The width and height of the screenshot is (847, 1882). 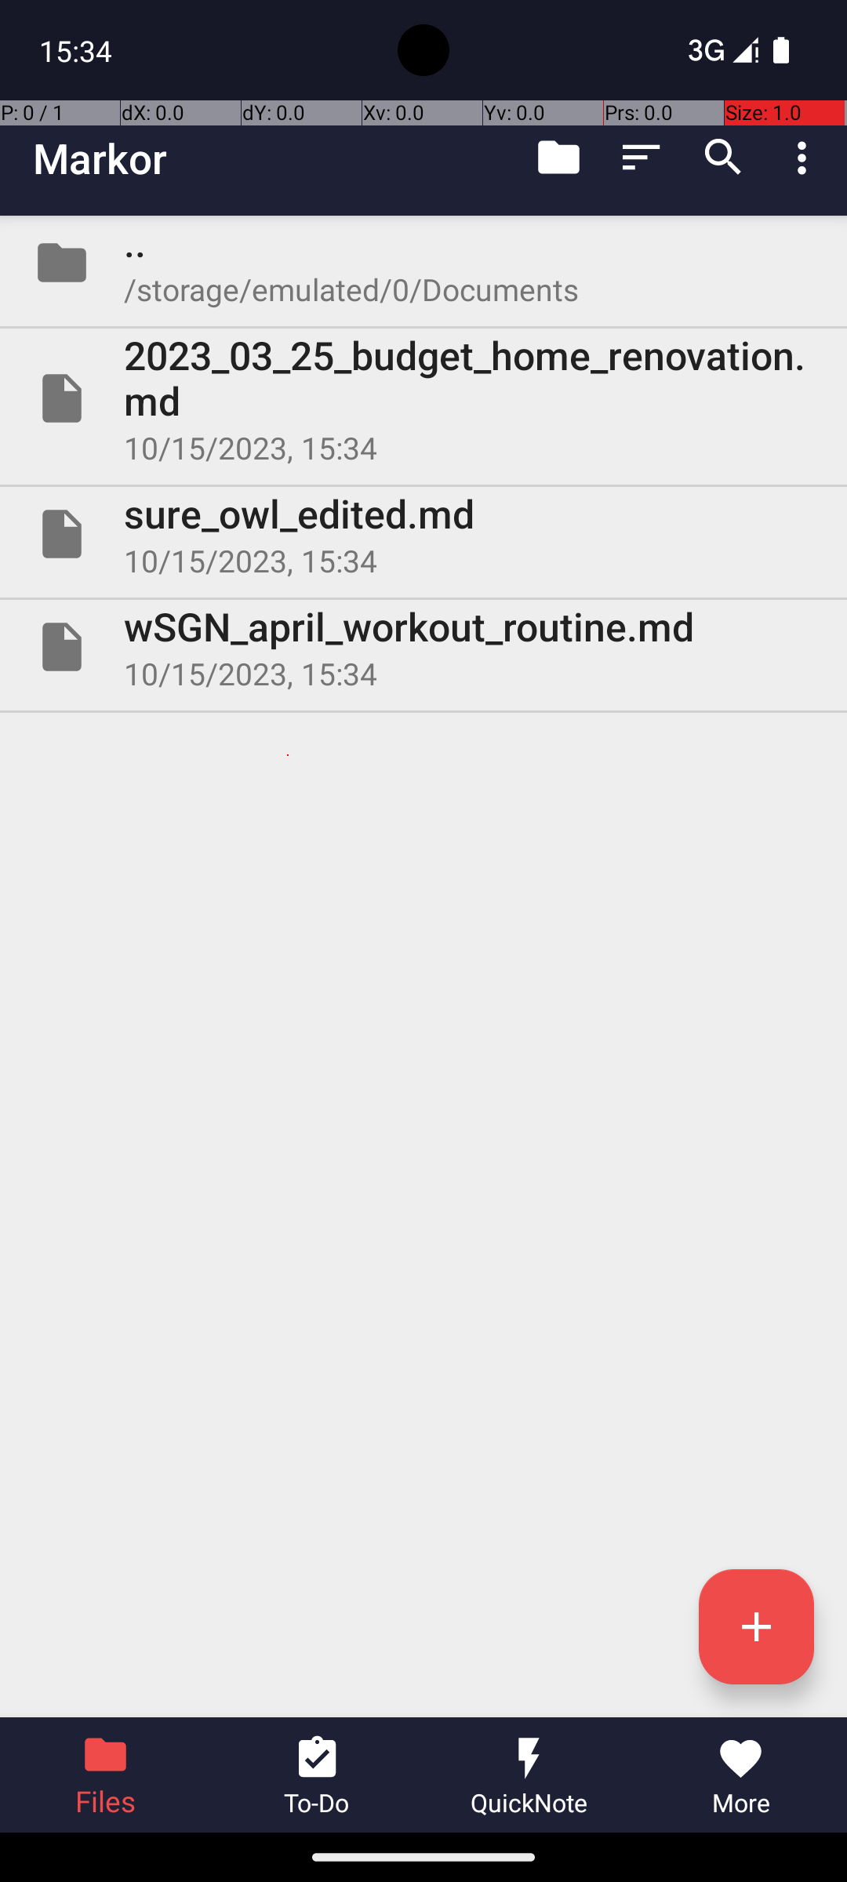 What do you see at coordinates (423, 534) in the screenshot?
I see `File sure_owl_edited.md ` at bounding box center [423, 534].